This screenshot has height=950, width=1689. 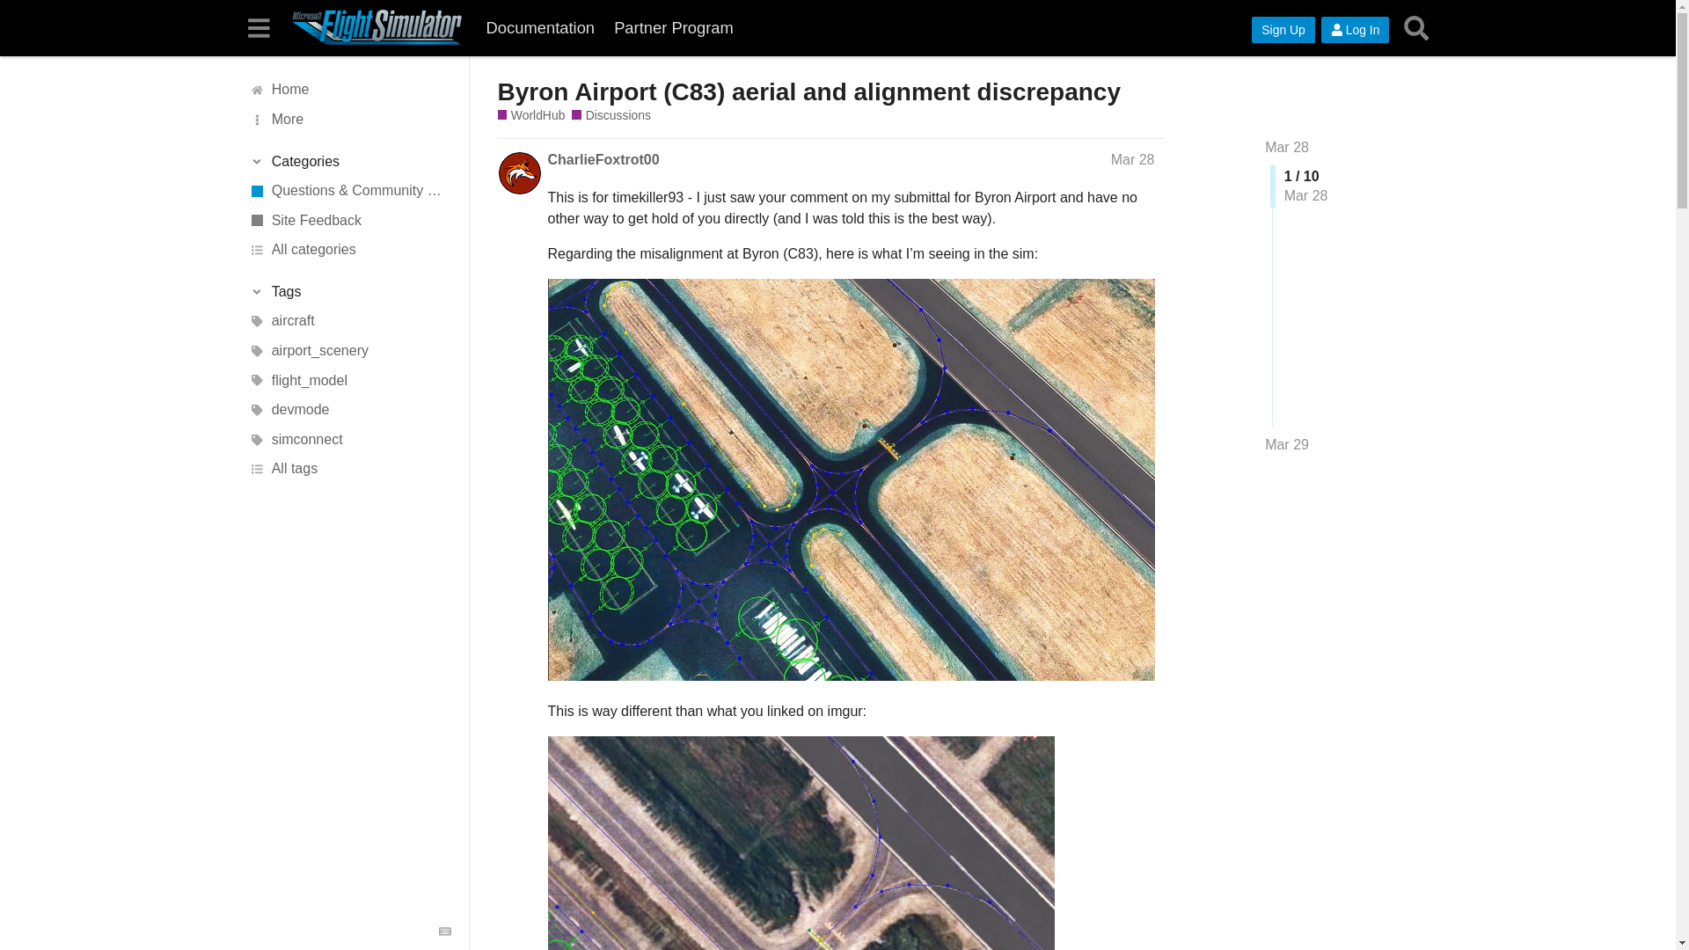 I want to click on Mar 29, so click(x=1287, y=445).